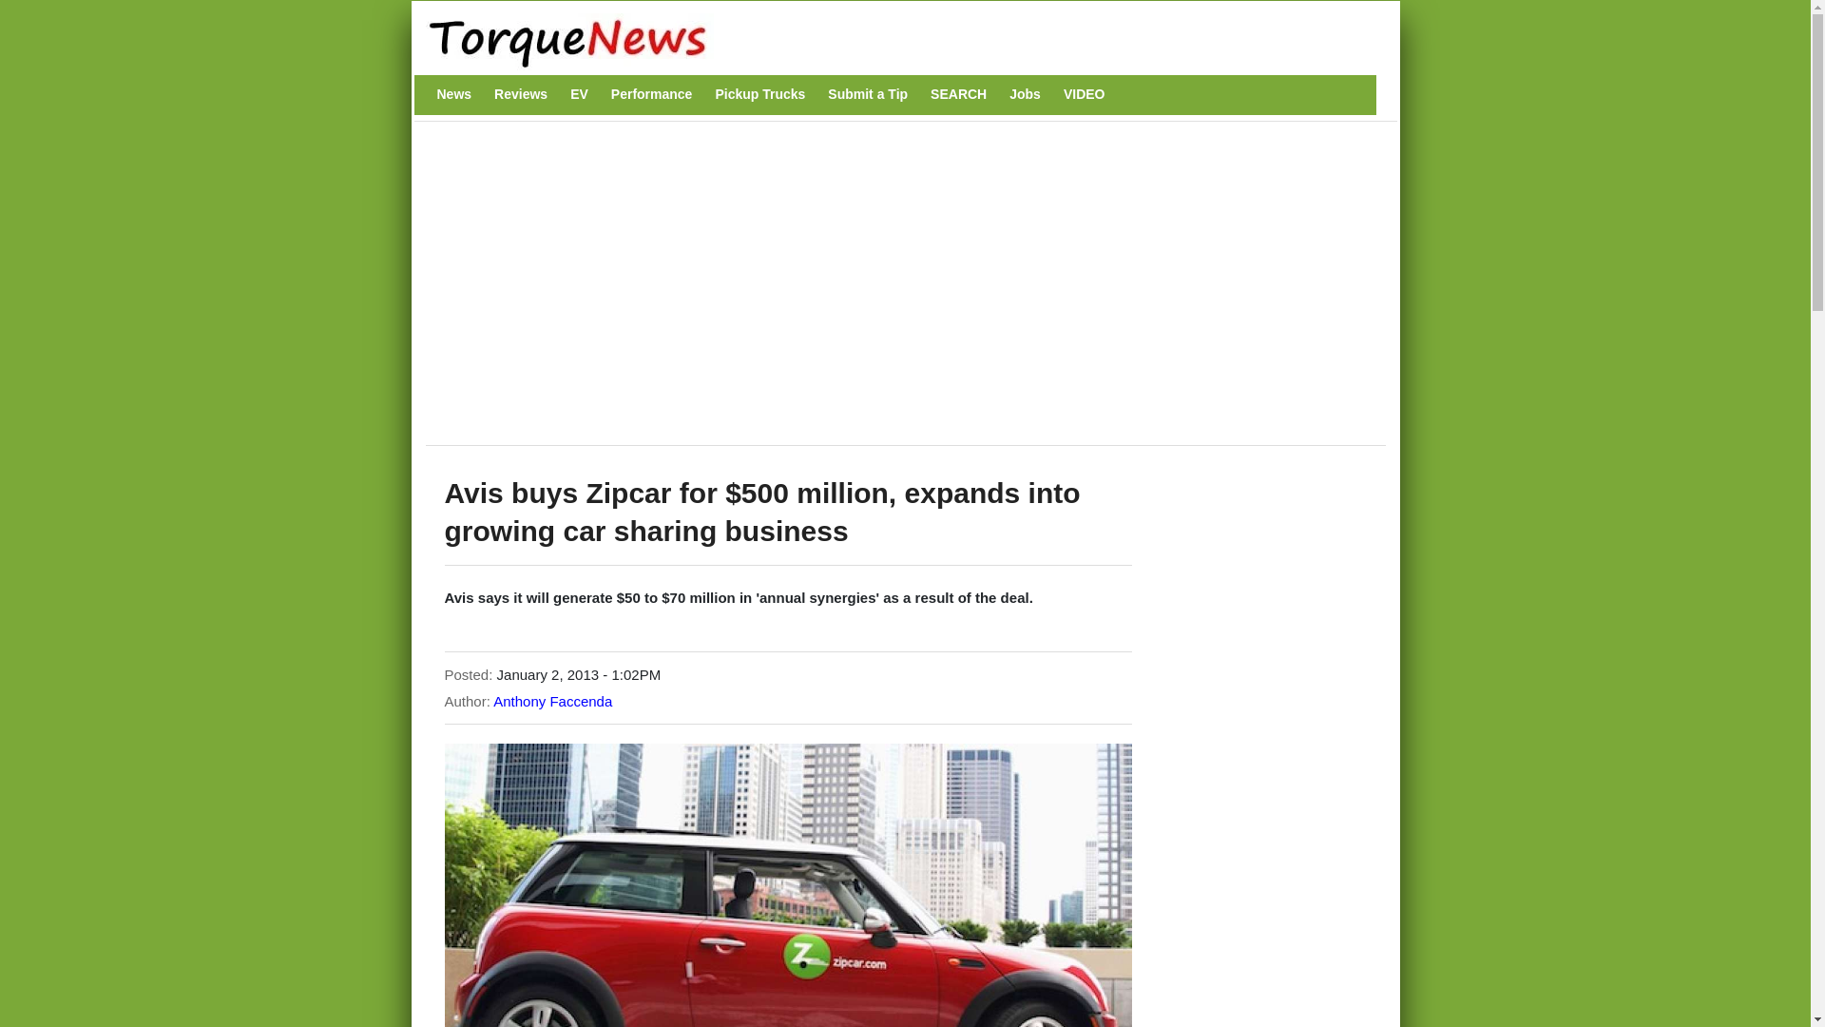 The image size is (1825, 1027). I want to click on SEARCH, so click(958, 94).